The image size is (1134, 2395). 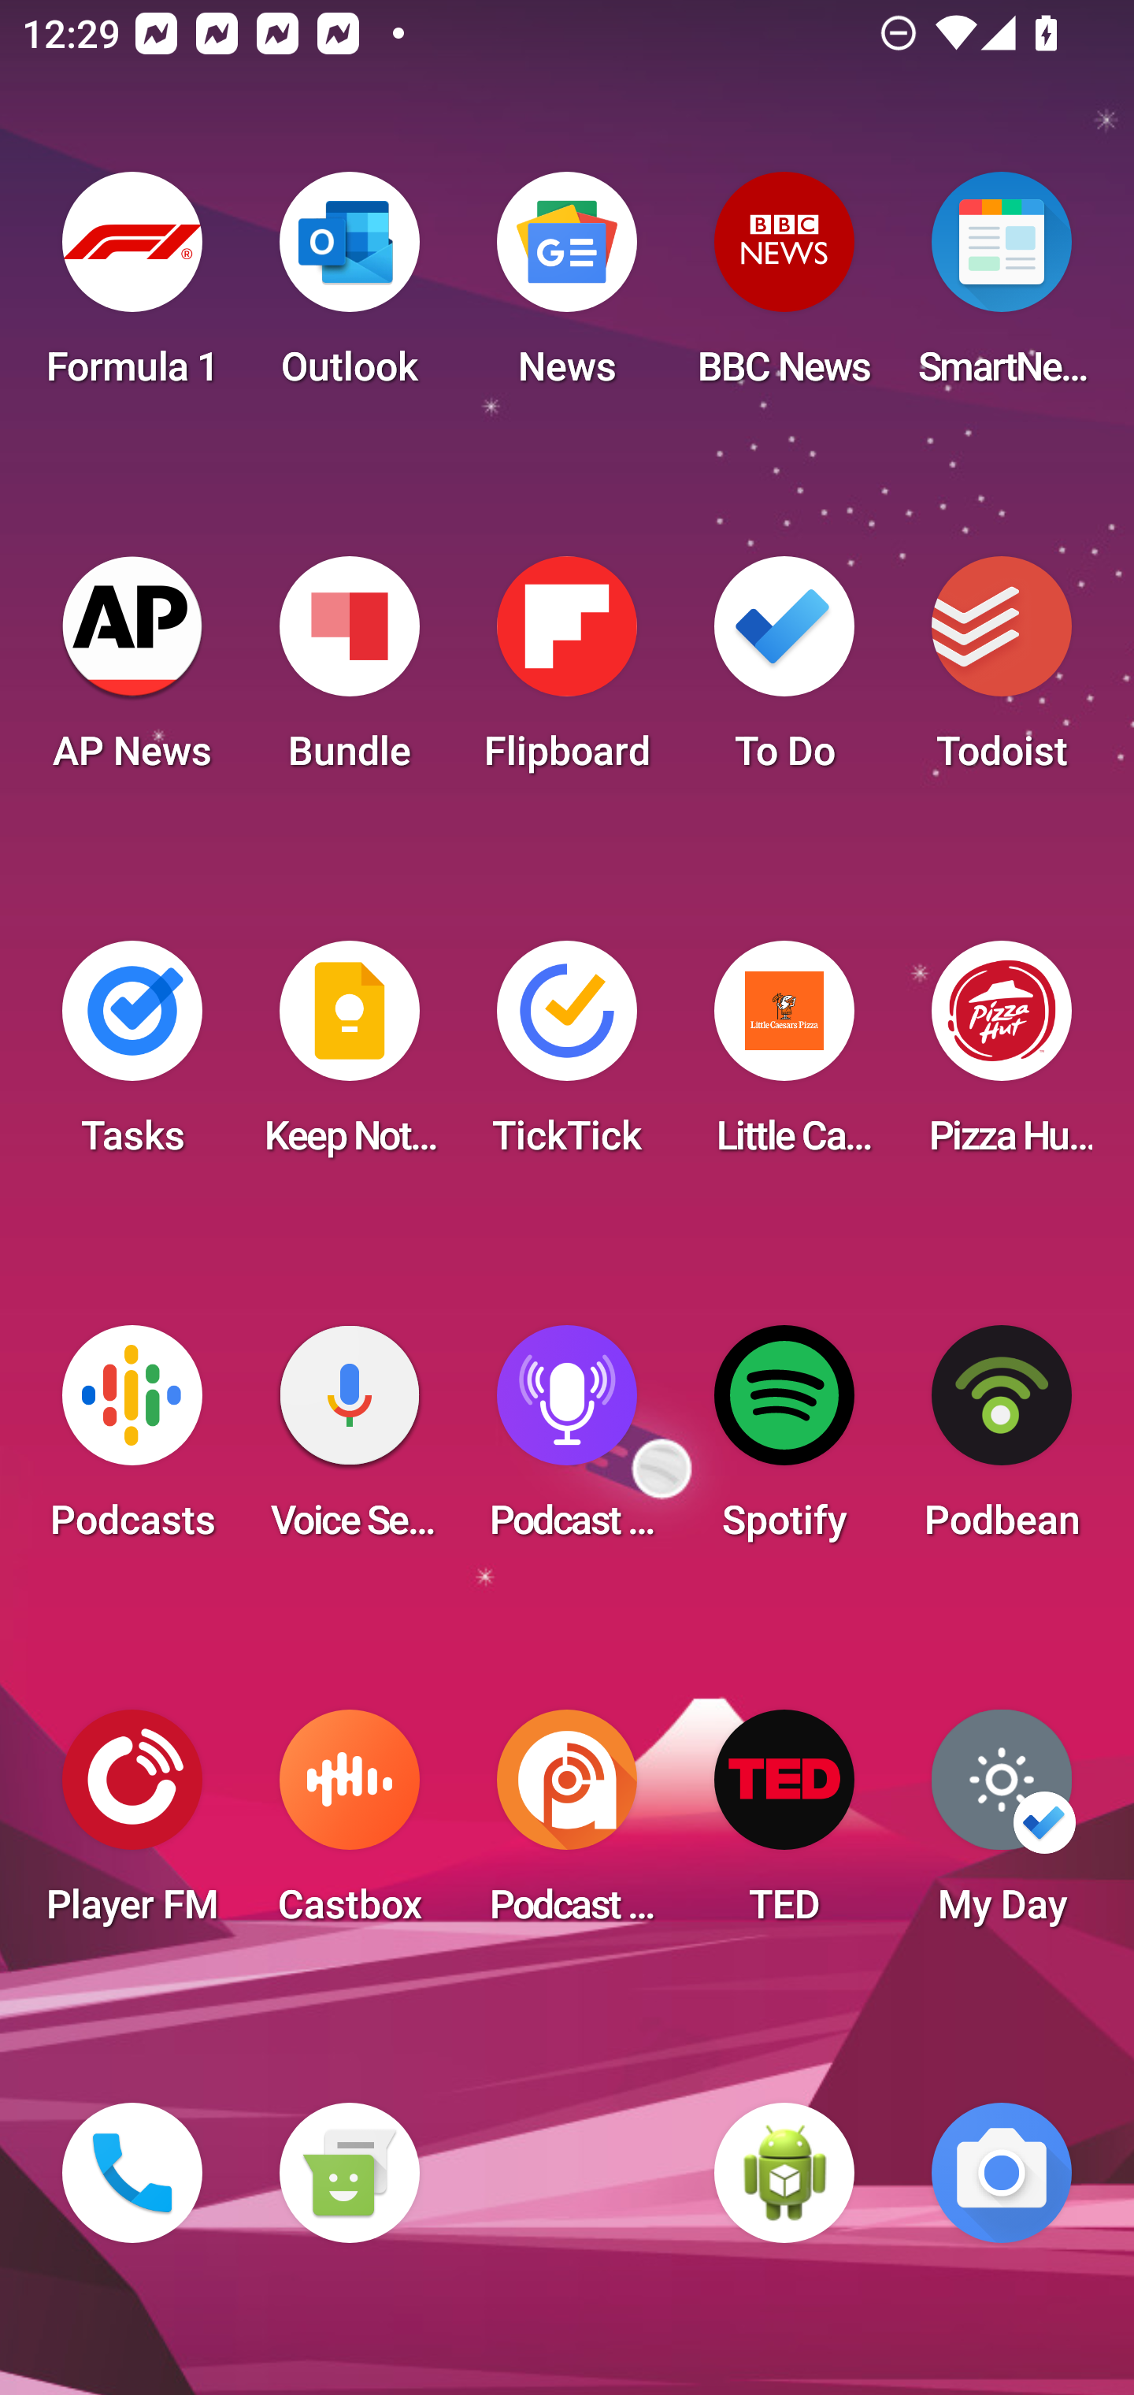 I want to click on Flipboard, so click(x=567, y=673).